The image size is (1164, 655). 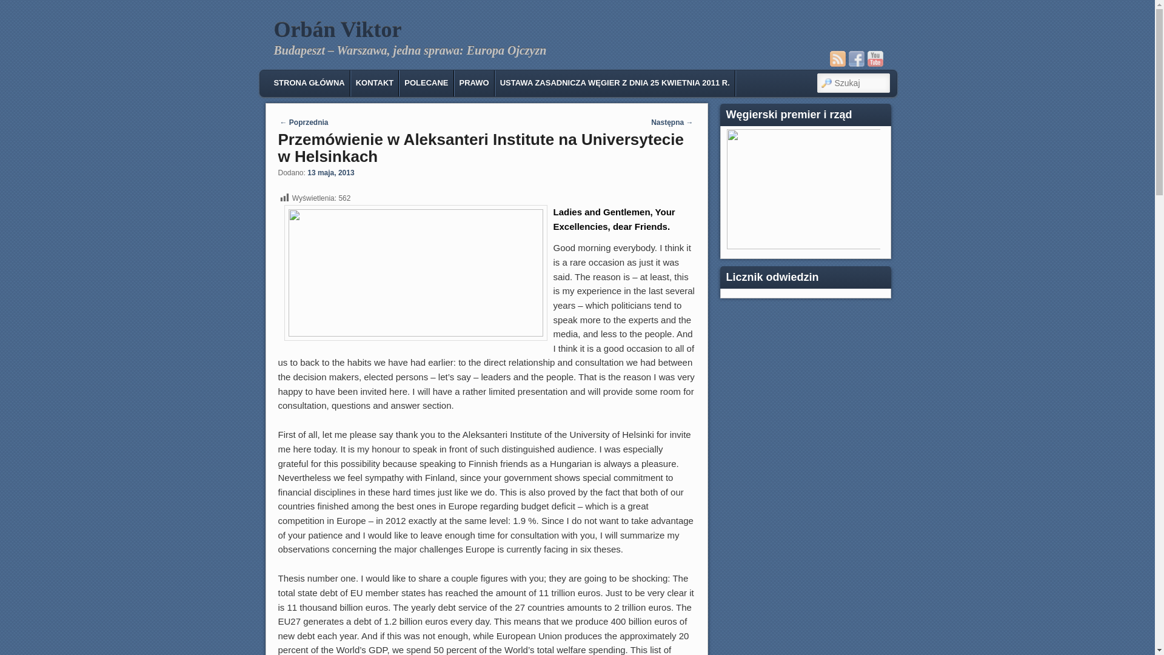 What do you see at coordinates (837, 59) in the screenshot?
I see `RSS` at bounding box center [837, 59].